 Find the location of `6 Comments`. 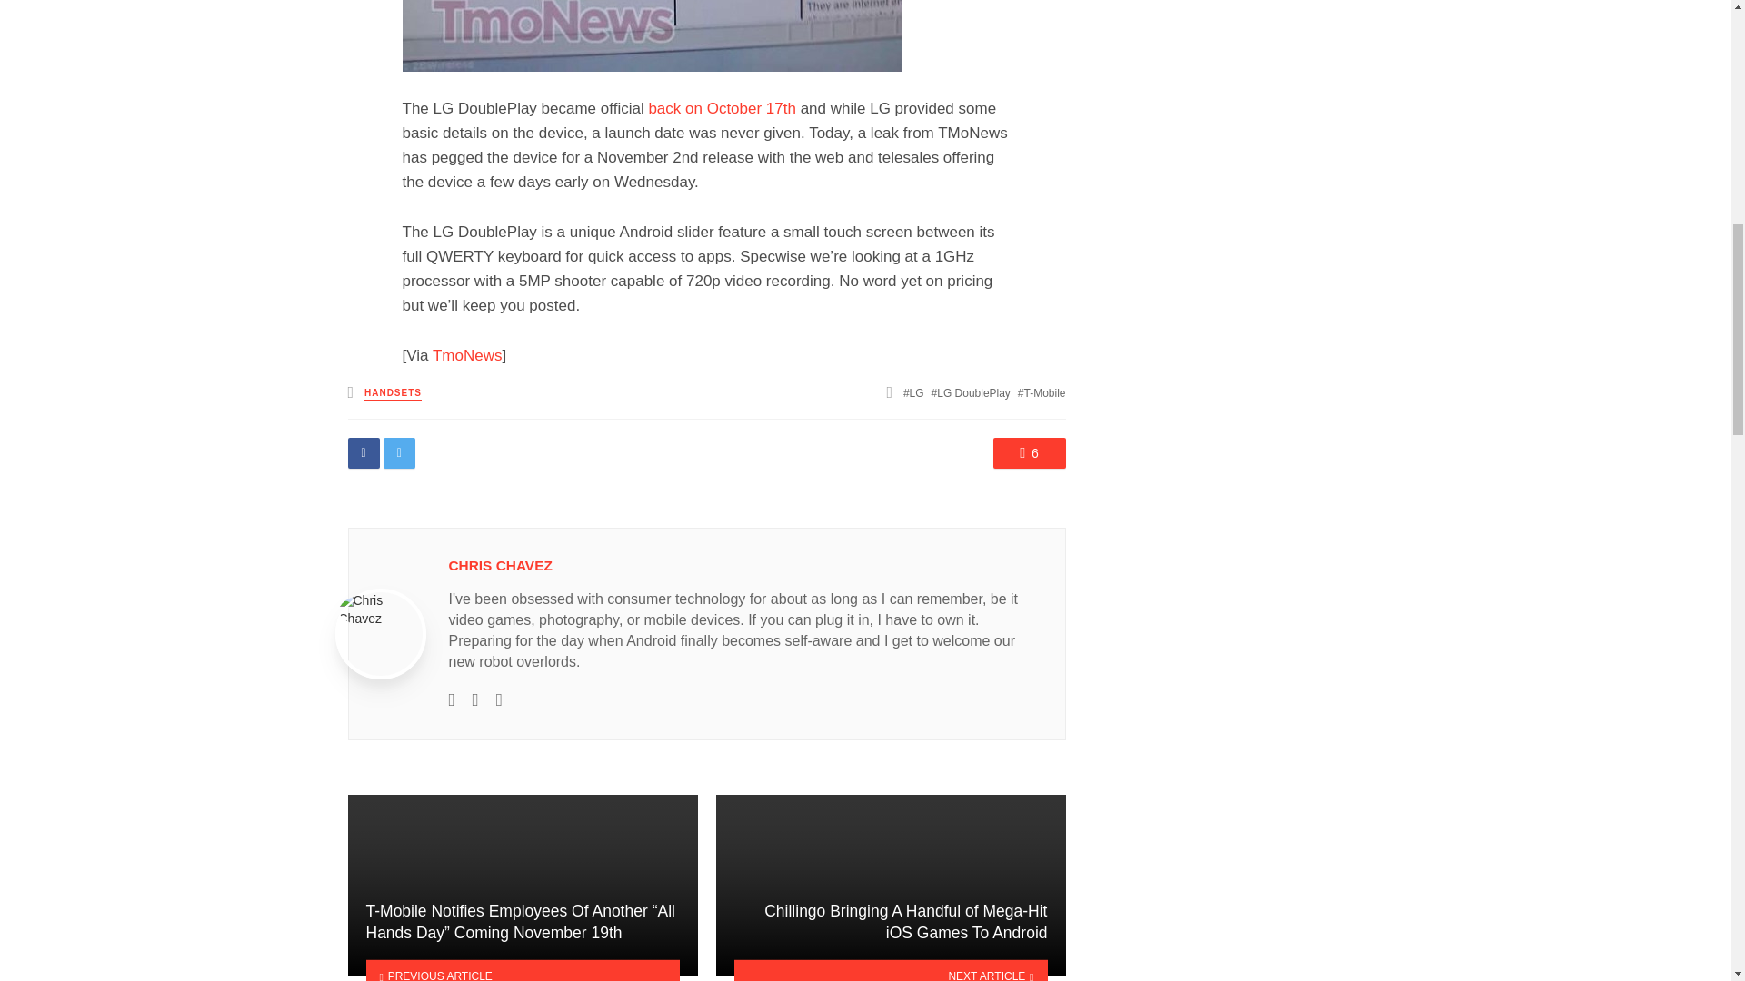

6 Comments is located at coordinates (1029, 452).